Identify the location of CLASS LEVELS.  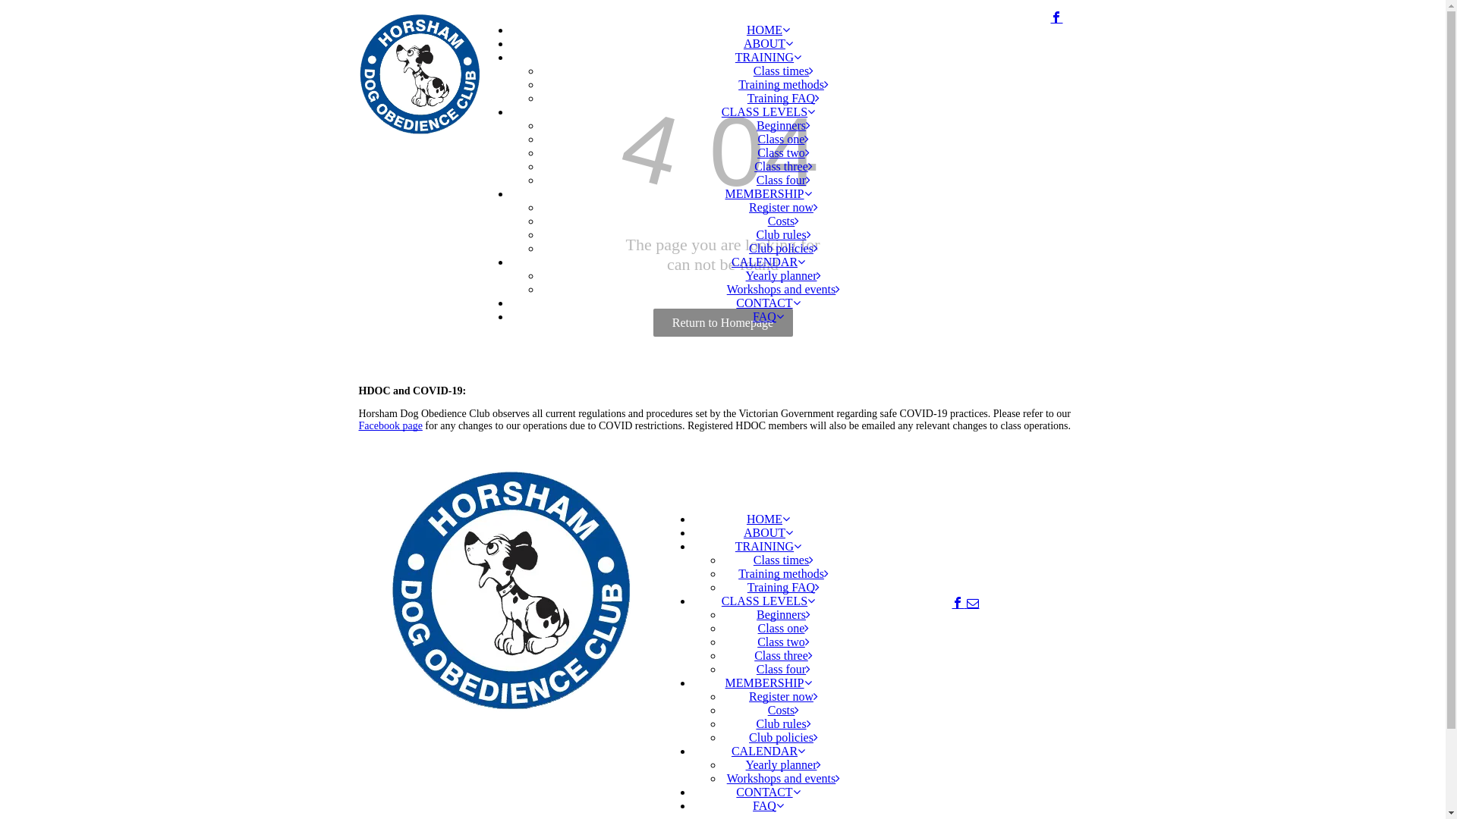
(768, 601).